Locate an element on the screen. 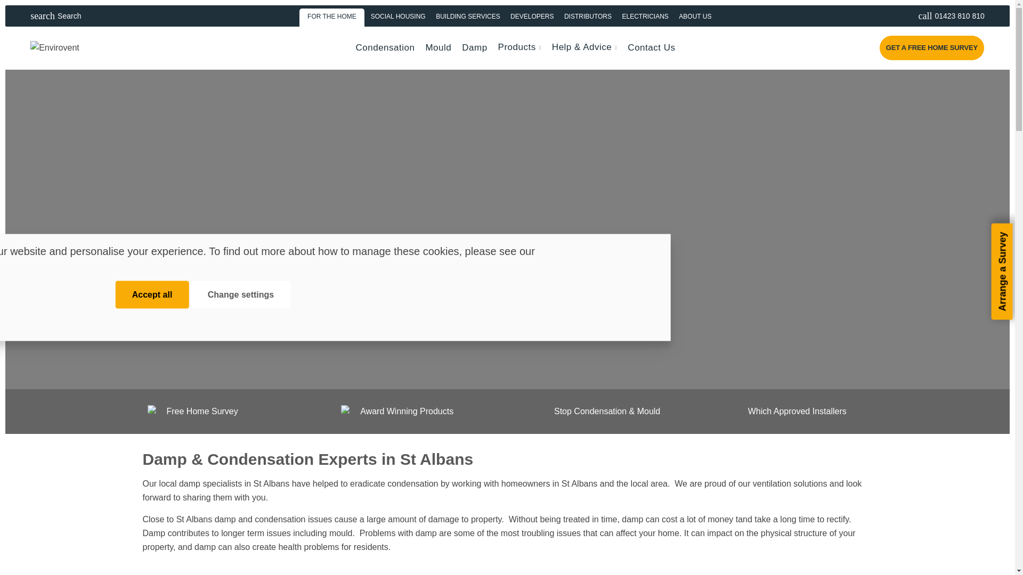  Condensation is located at coordinates (386, 47).